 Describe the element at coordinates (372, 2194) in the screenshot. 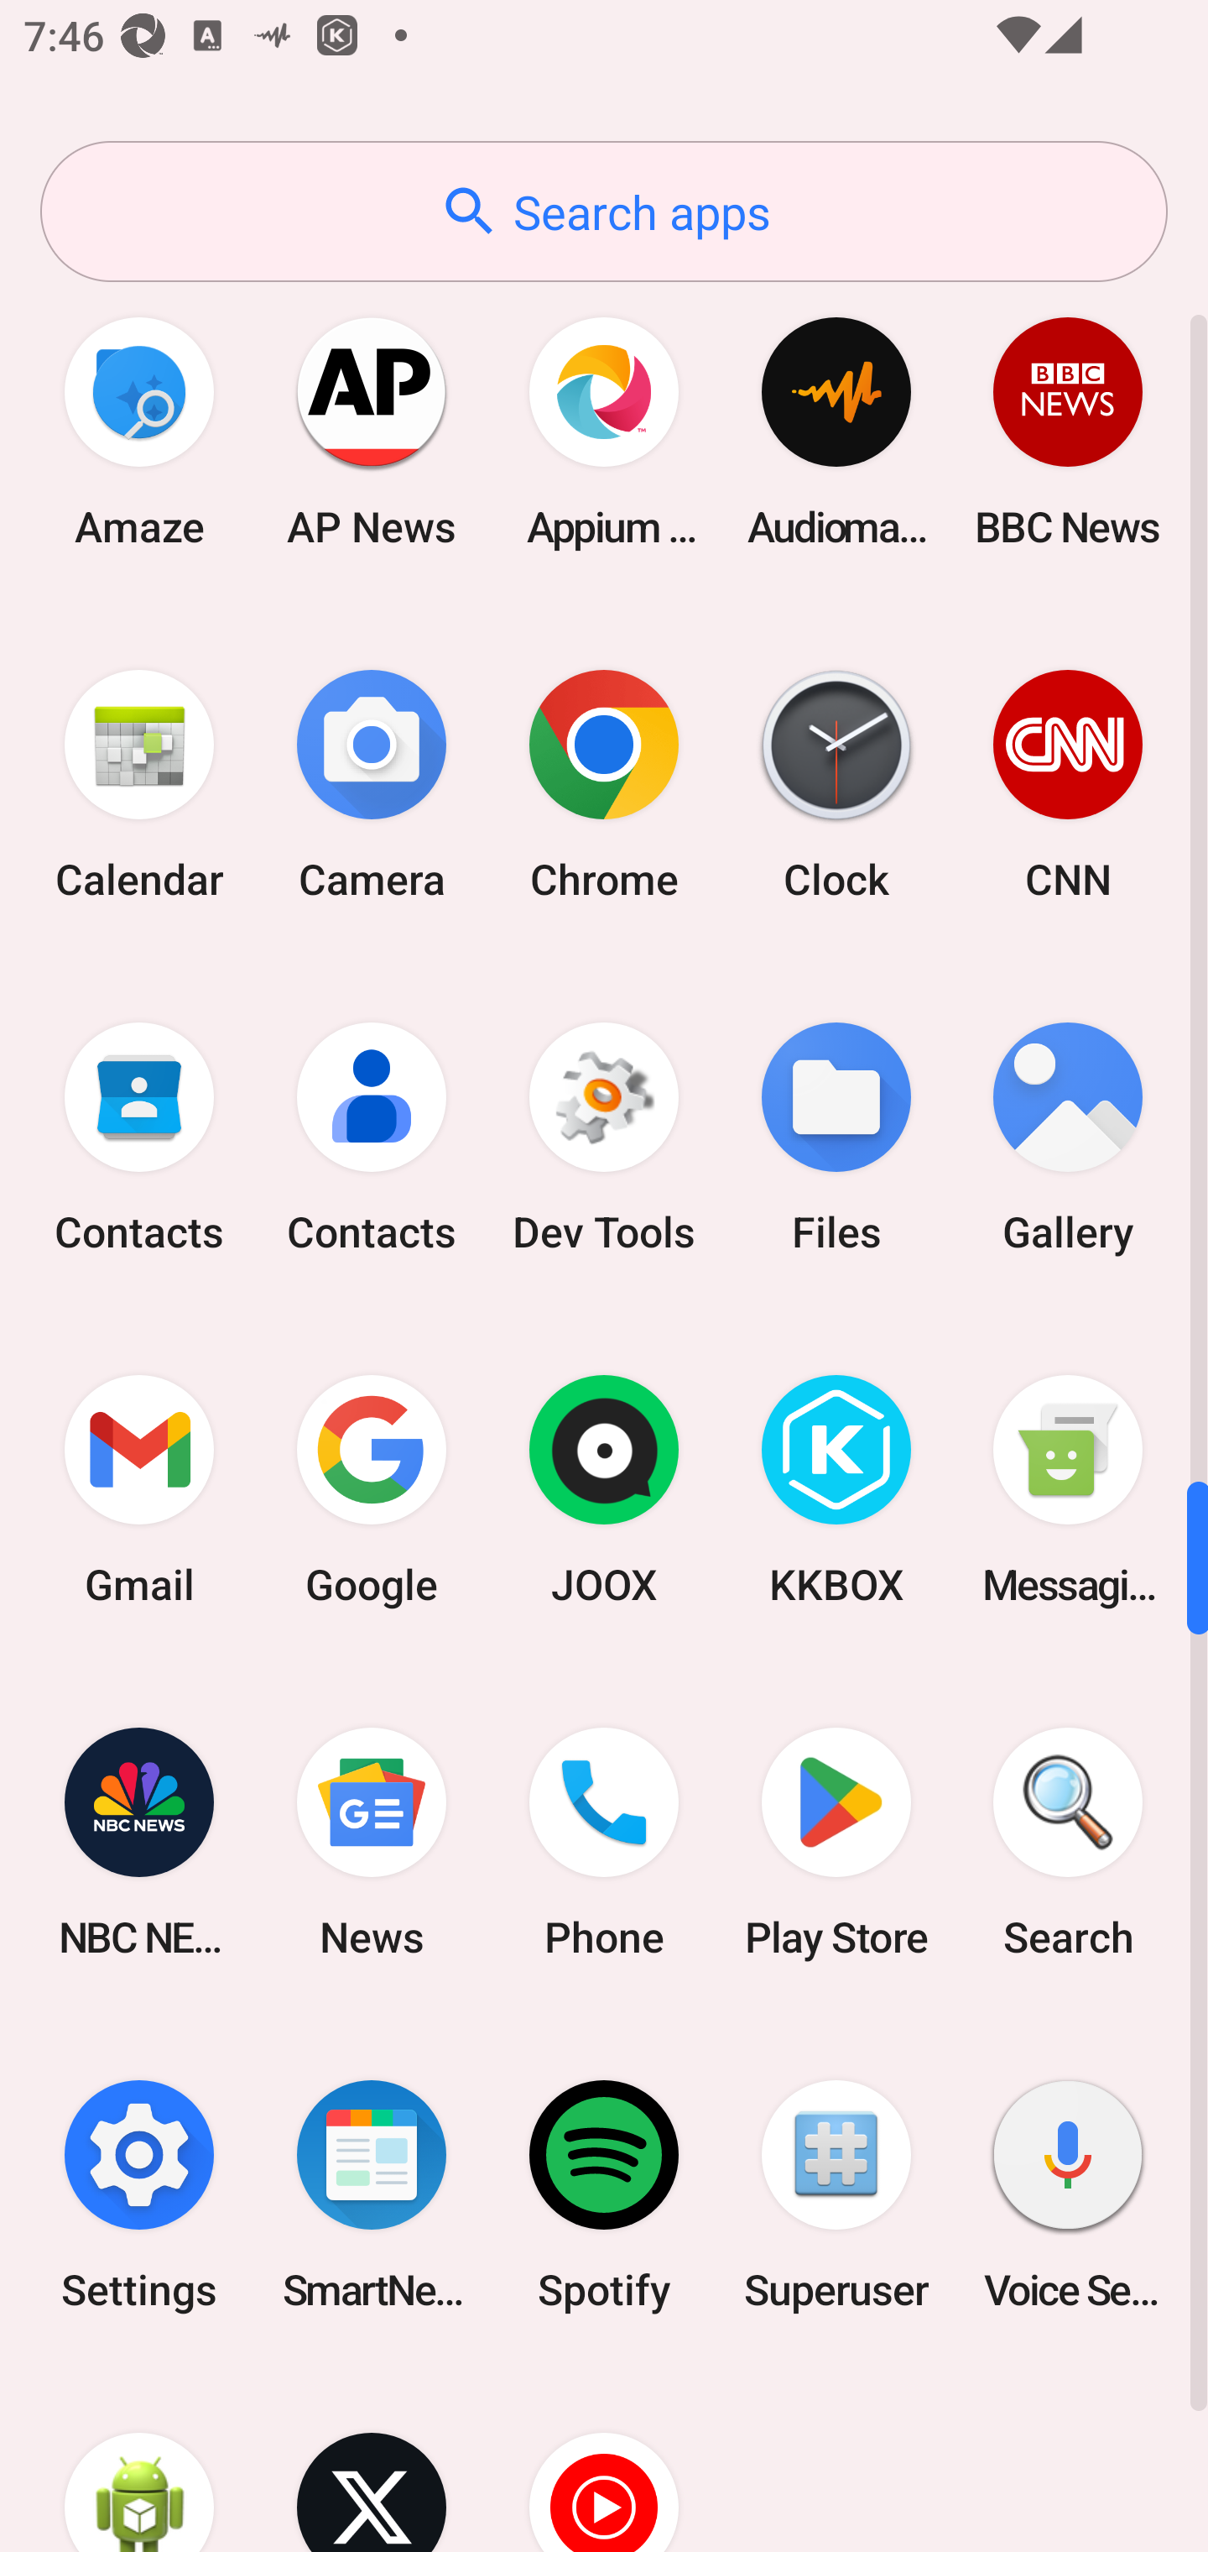

I see `SmartNews` at that location.